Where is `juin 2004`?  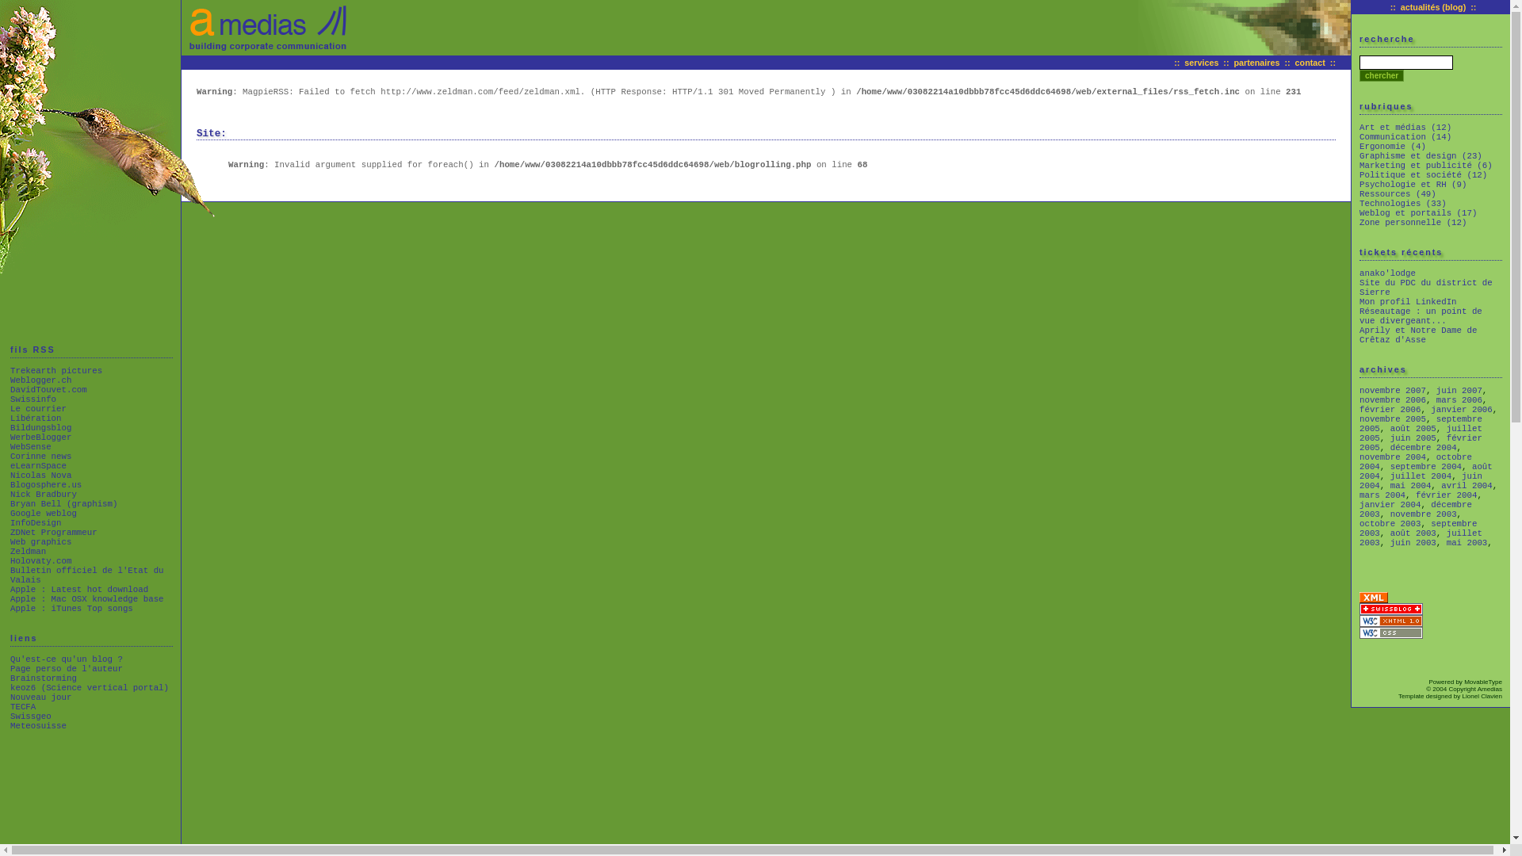 juin 2004 is located at coordinates (1421, 481).